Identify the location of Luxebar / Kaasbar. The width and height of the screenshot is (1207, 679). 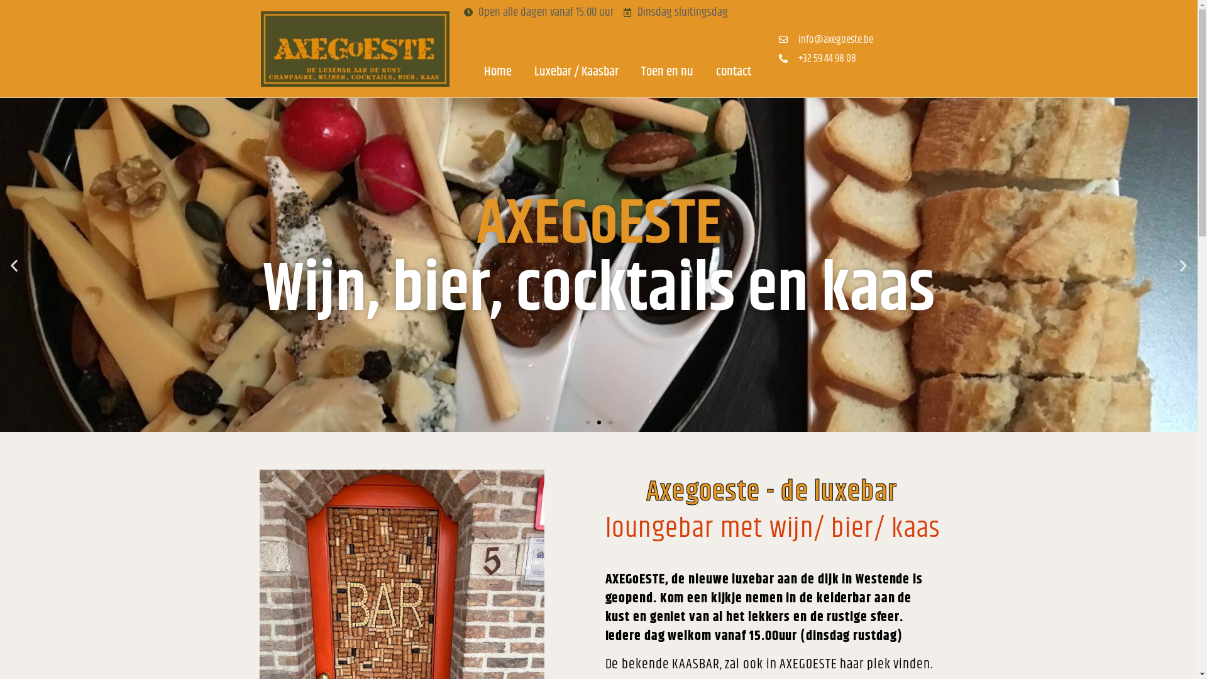
(576, 72).